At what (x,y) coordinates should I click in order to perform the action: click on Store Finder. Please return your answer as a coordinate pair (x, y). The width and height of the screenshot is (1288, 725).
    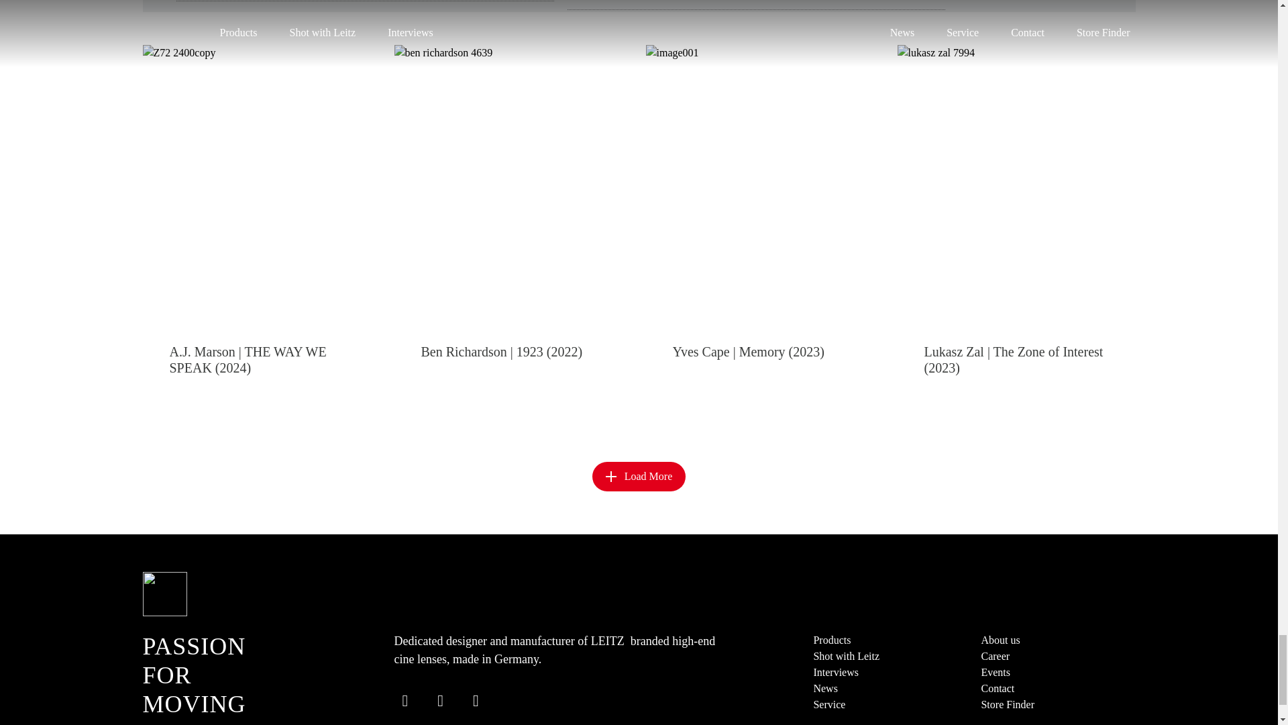
    Looking at the image, I should click on (1007, 705).